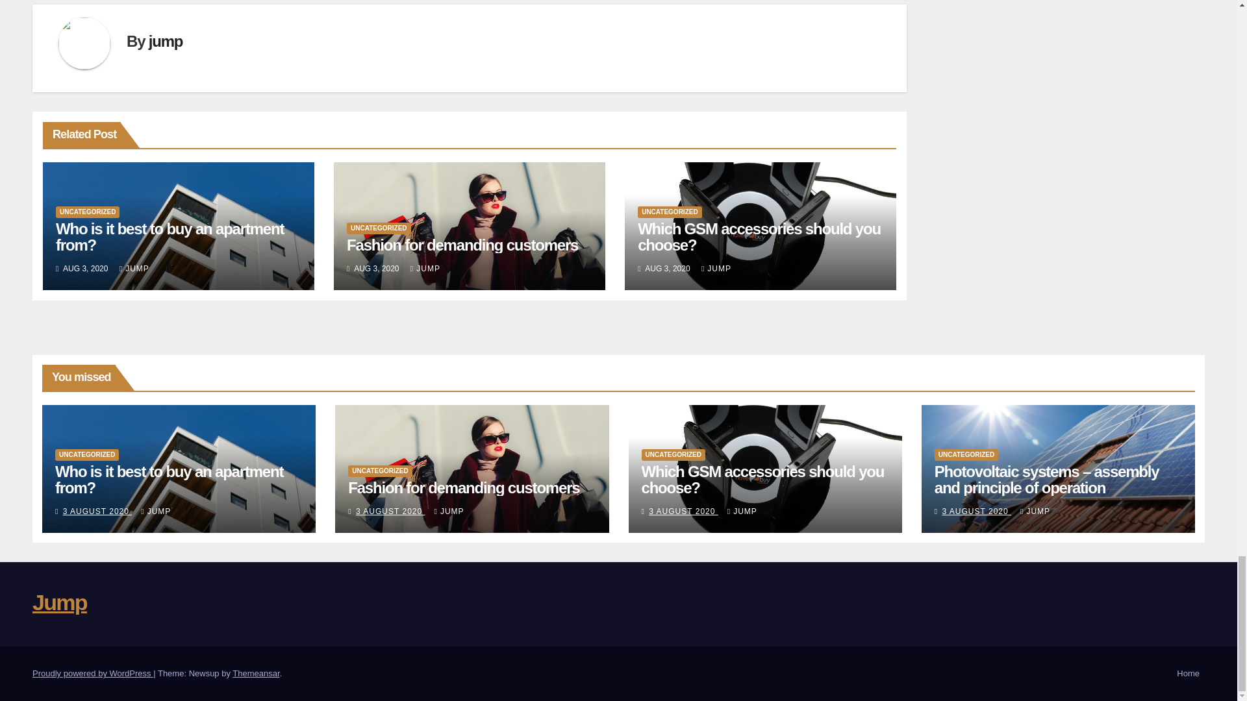 This screenshot has height=701, width=1247. I want to click on Permalink to: Who is it best to buy an apartment from?, so click(169, 479).